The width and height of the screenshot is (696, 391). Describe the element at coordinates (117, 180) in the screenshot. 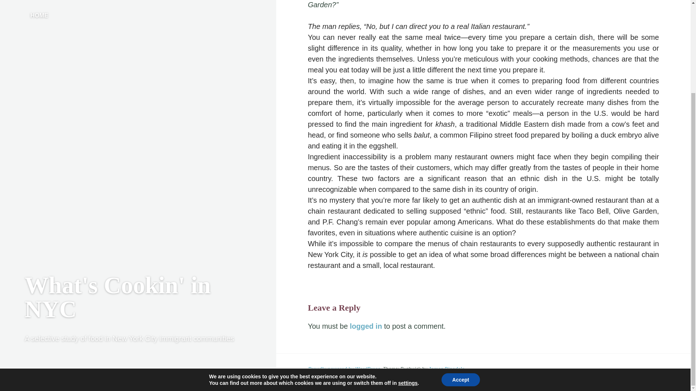

I see `What's Cookin' in NYC` at that location.